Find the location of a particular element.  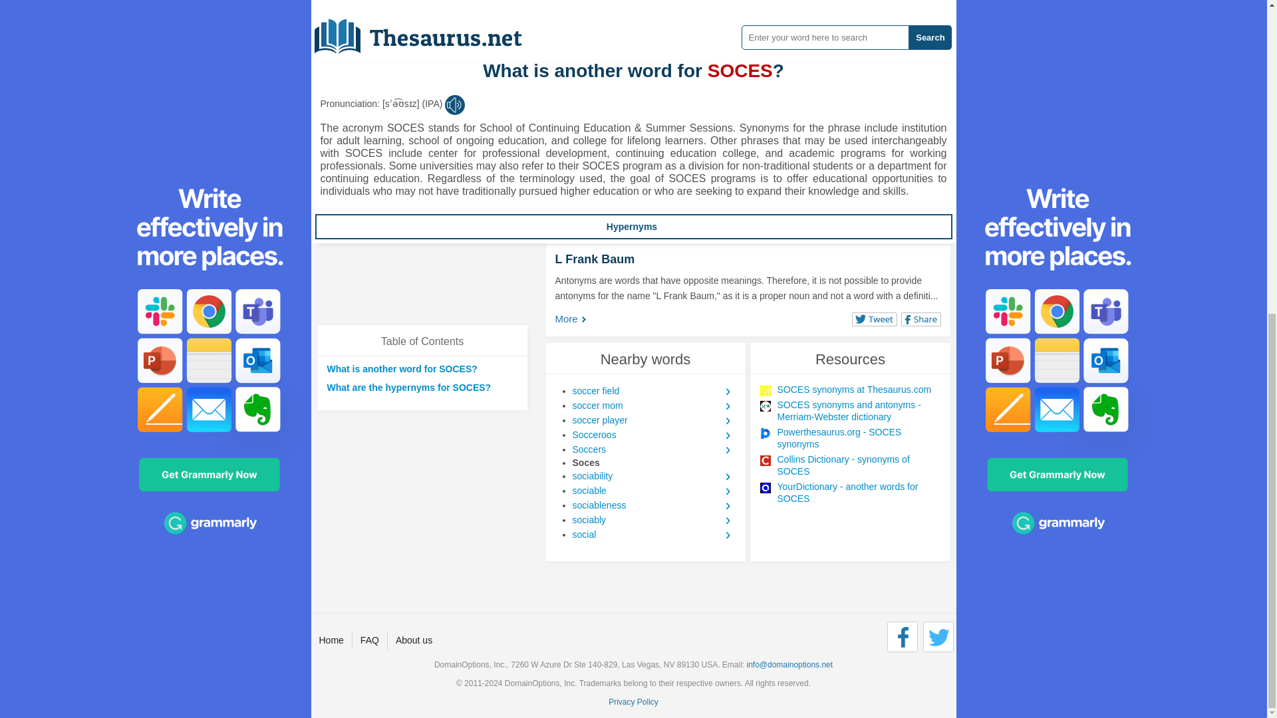

Collins Dictionary - synonyms of SOCES is located at coordinates (858, 465).